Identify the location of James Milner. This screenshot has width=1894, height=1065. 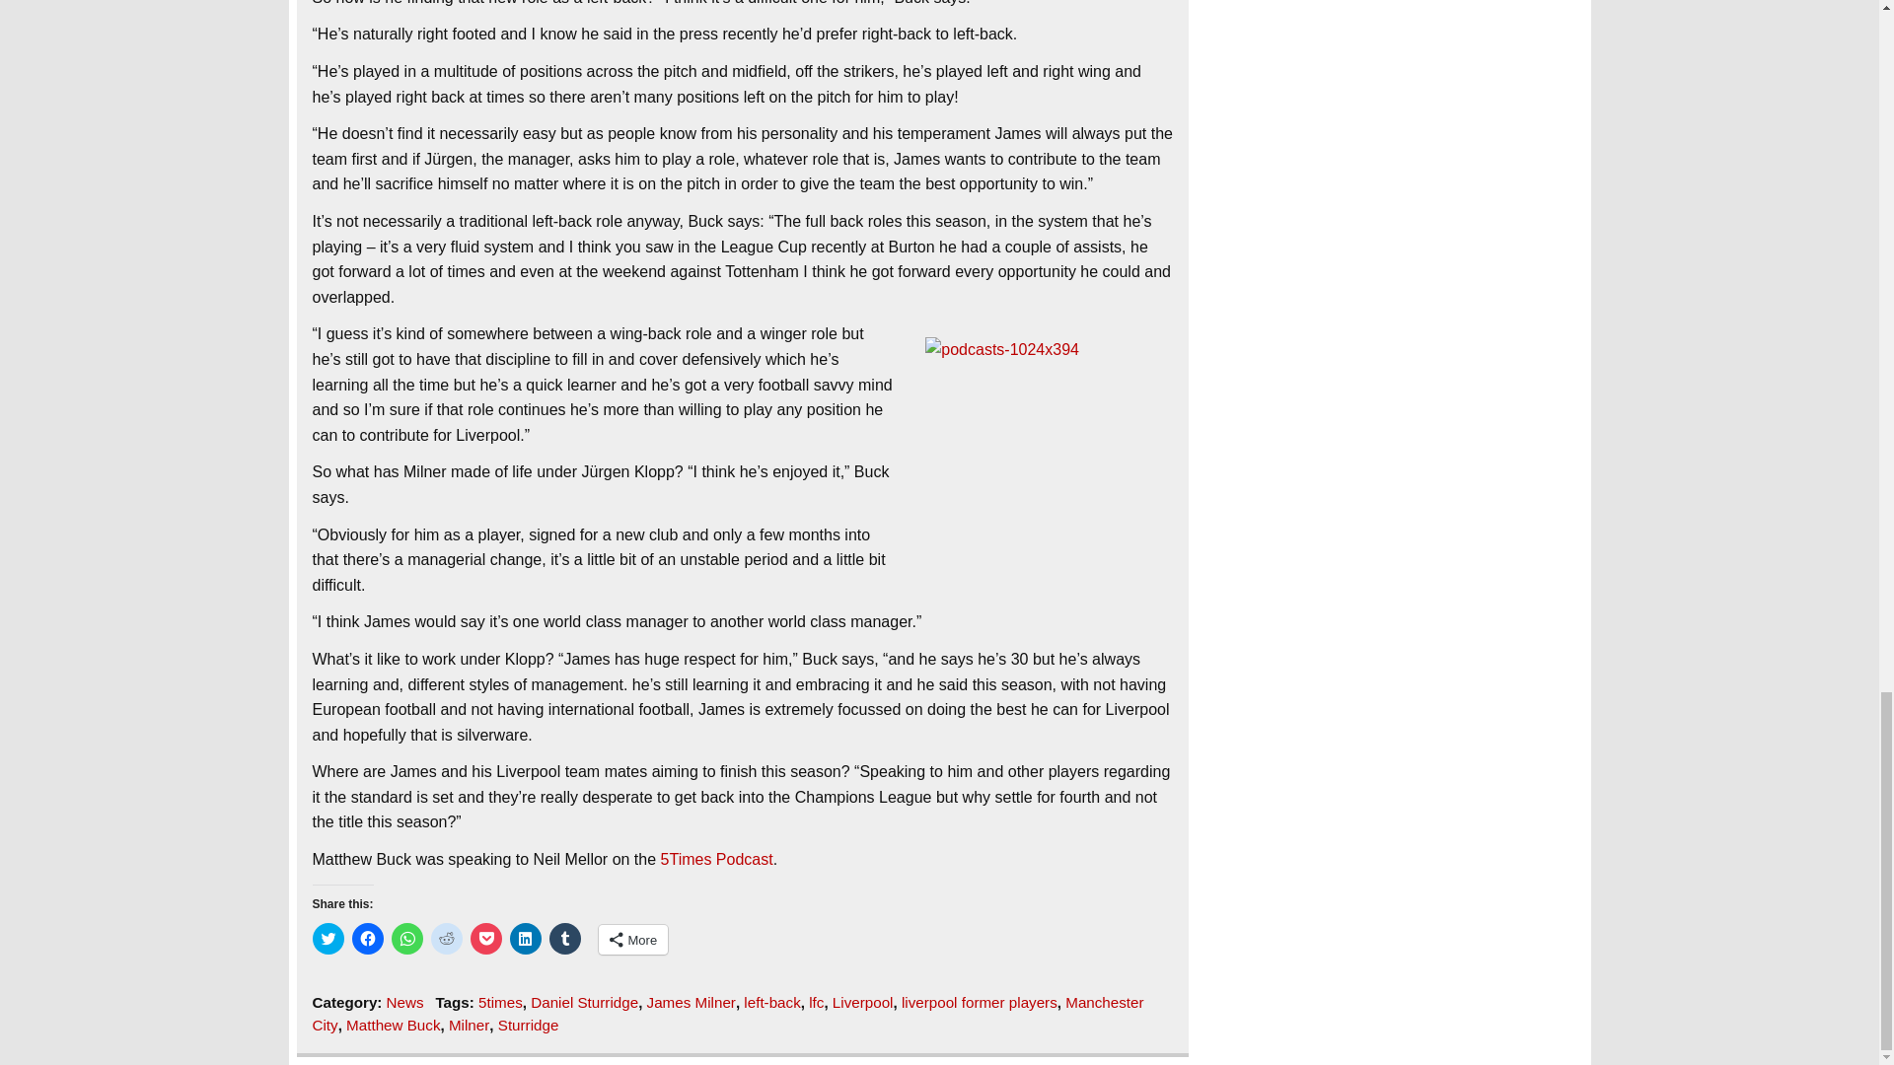
(692, 1002).